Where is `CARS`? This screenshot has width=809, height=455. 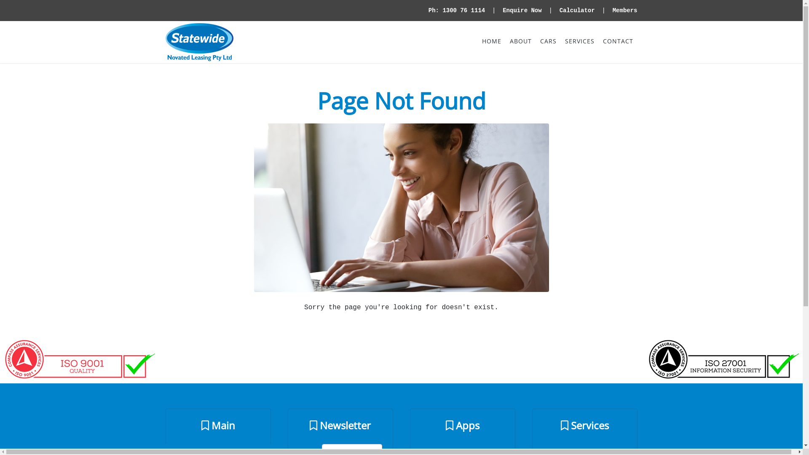 CARS is located at coordinates (549, 41).